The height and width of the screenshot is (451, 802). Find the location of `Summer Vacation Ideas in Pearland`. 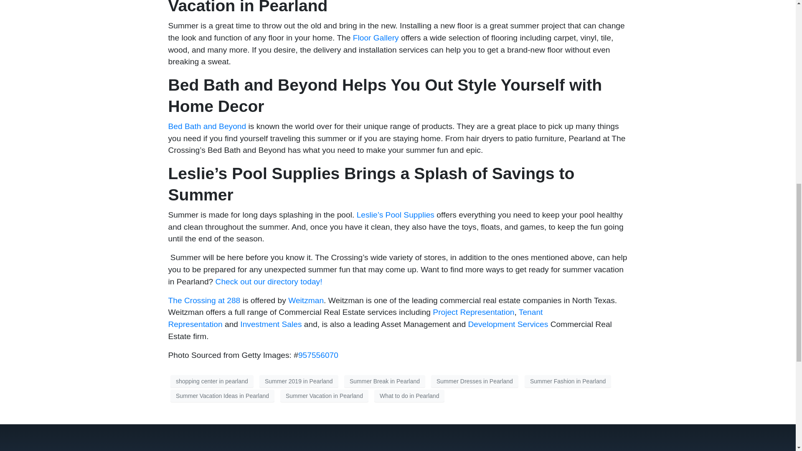

Summer Vacation Ideas in Pearland is located at coordinates (222, 396).